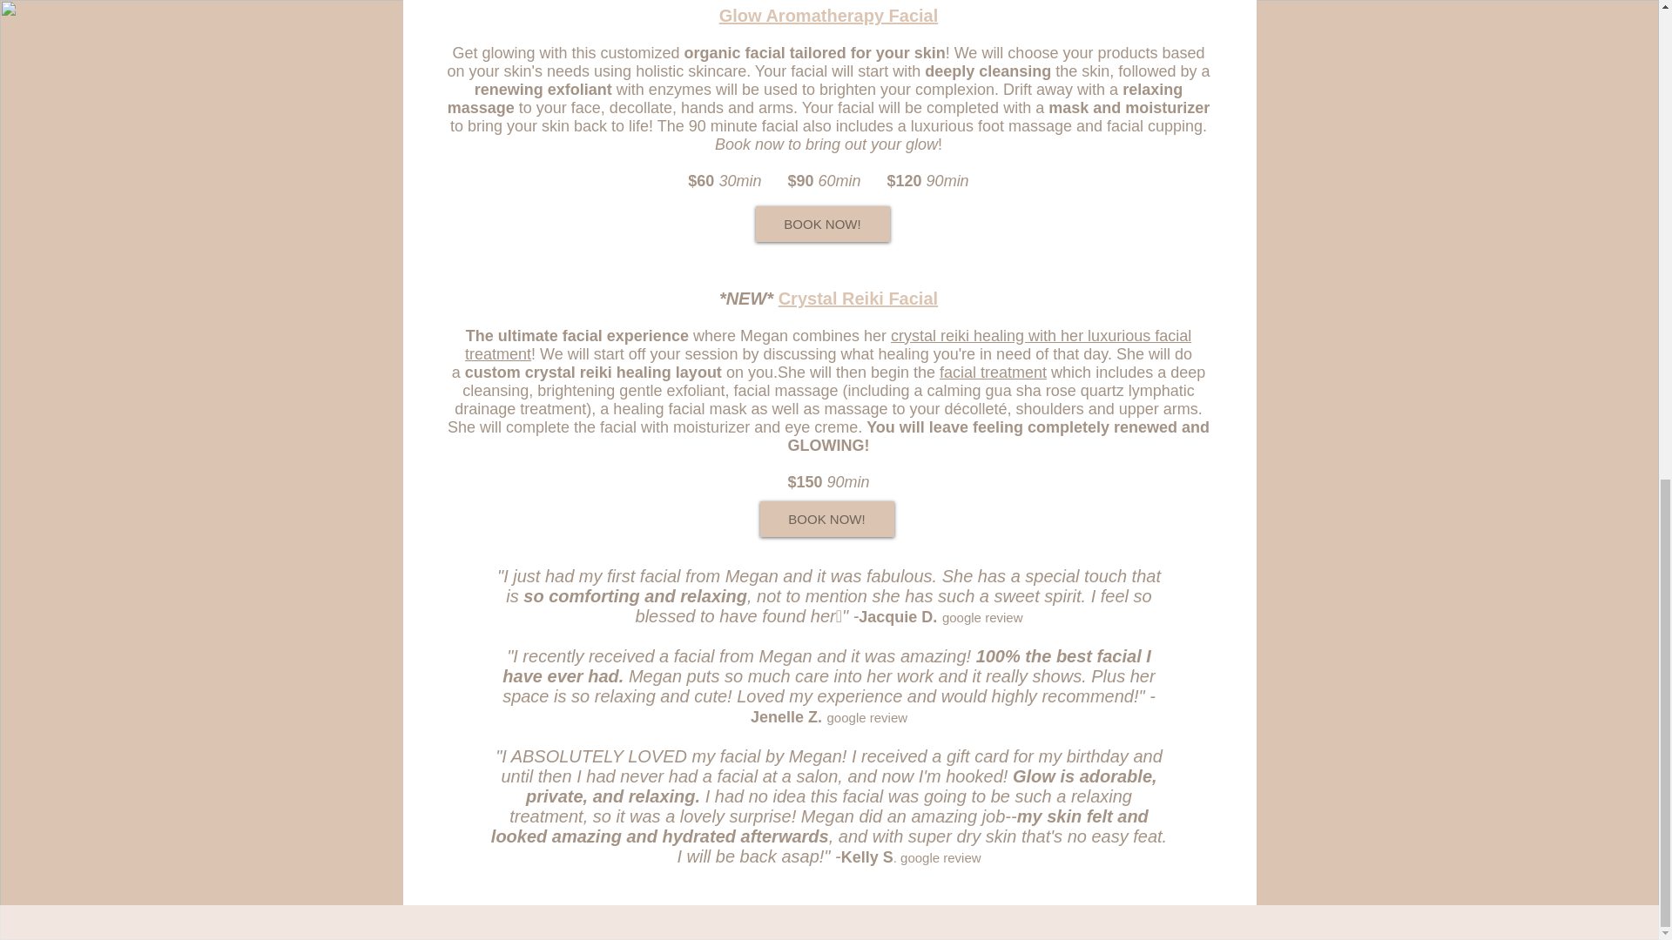  What do you see at coordinates (822, 223) in the screenshot?
I see `BOOK NOW!` at bounding box center [822, 223].